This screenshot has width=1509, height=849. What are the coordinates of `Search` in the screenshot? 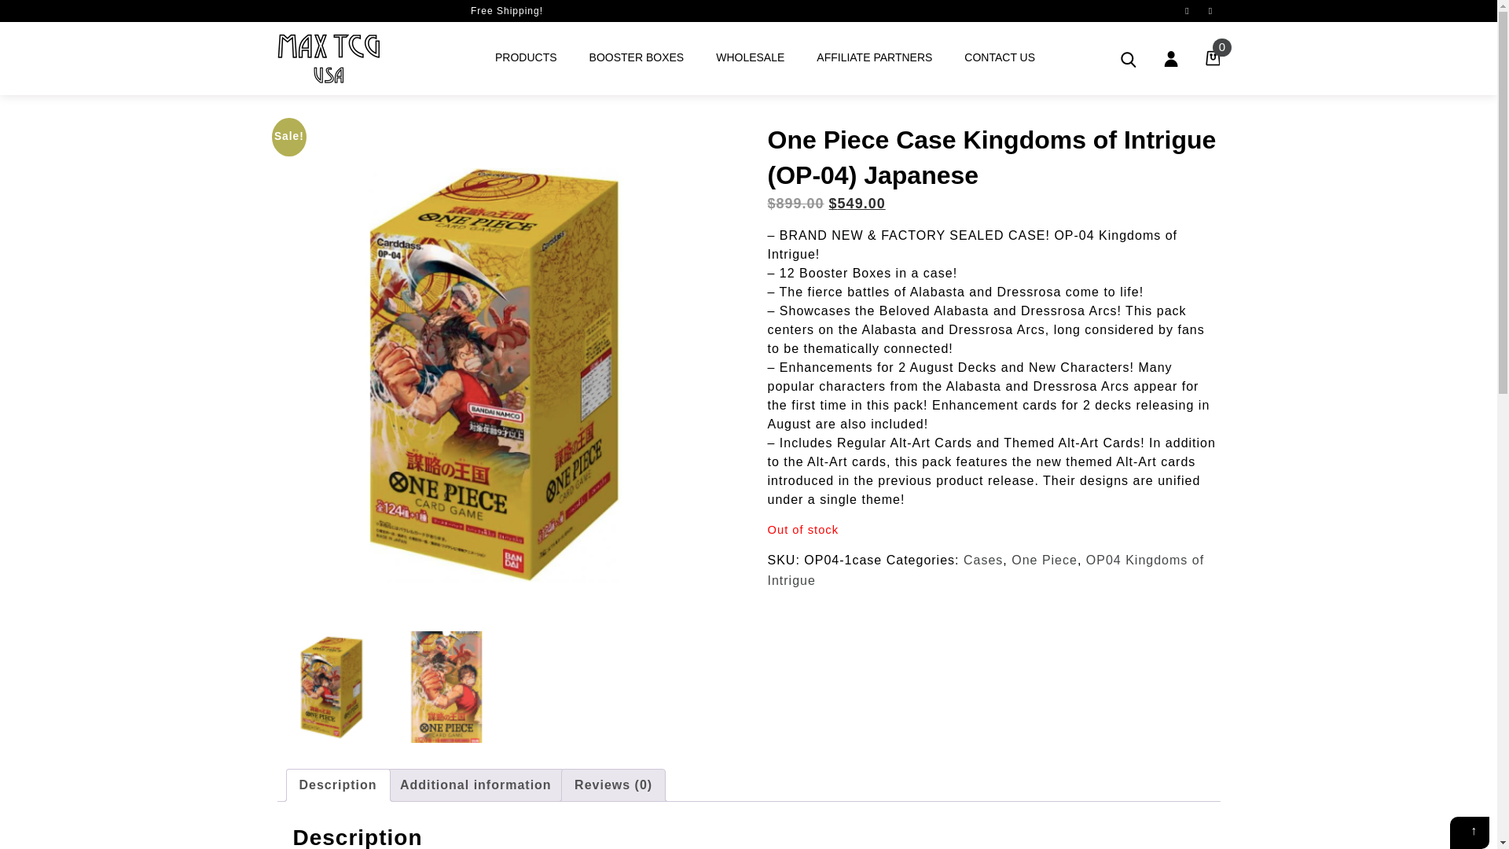 It's located at (1129, 60).